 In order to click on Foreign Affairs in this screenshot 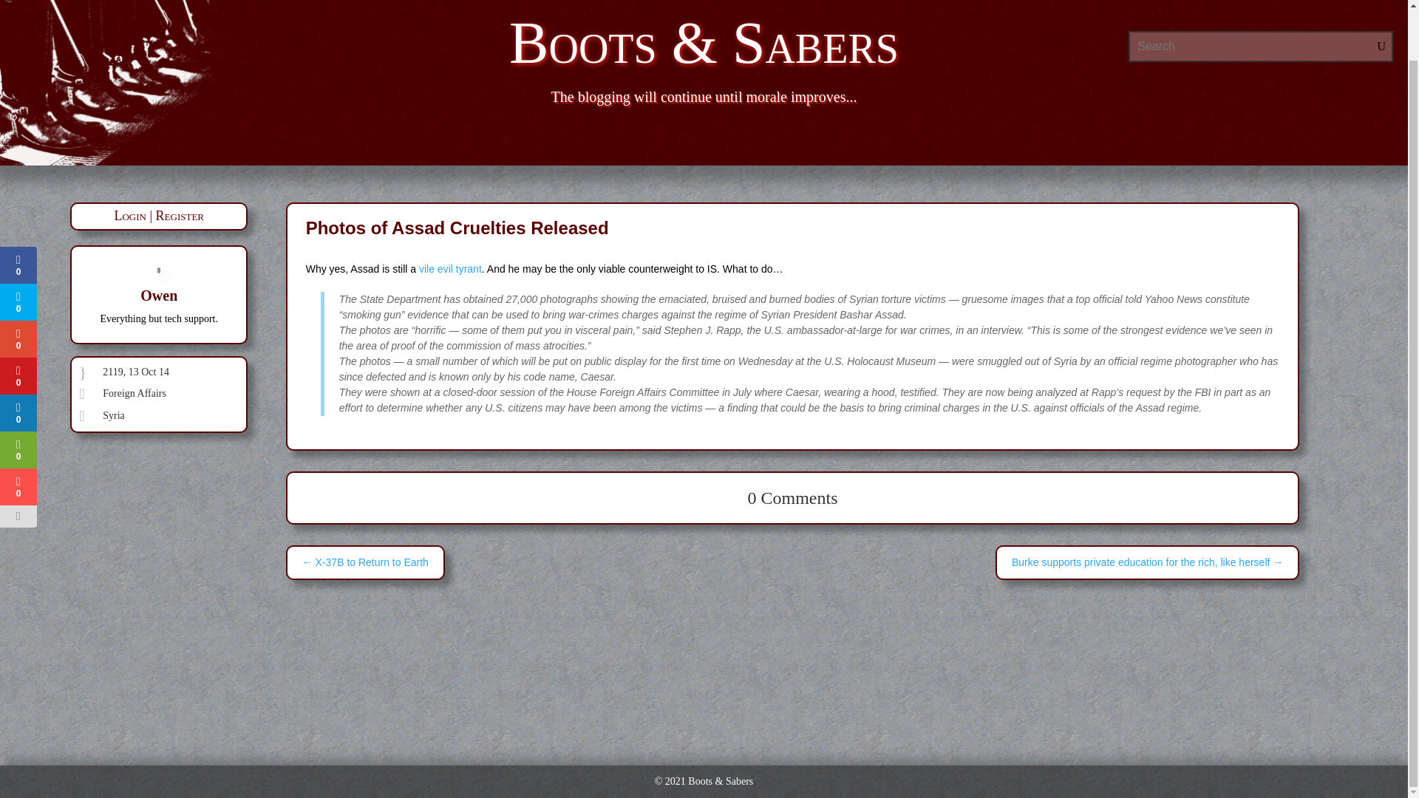, I will do `click(134, 393)`.